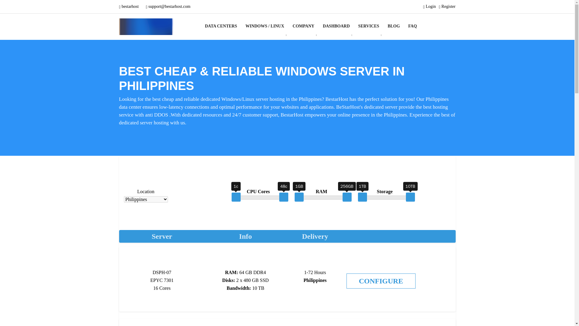 Image resolution: width=579 pixels, height=326 pixels. Describe the element at coordinates (129, 7) in the screenshot. I see `bestarhost` at that location.